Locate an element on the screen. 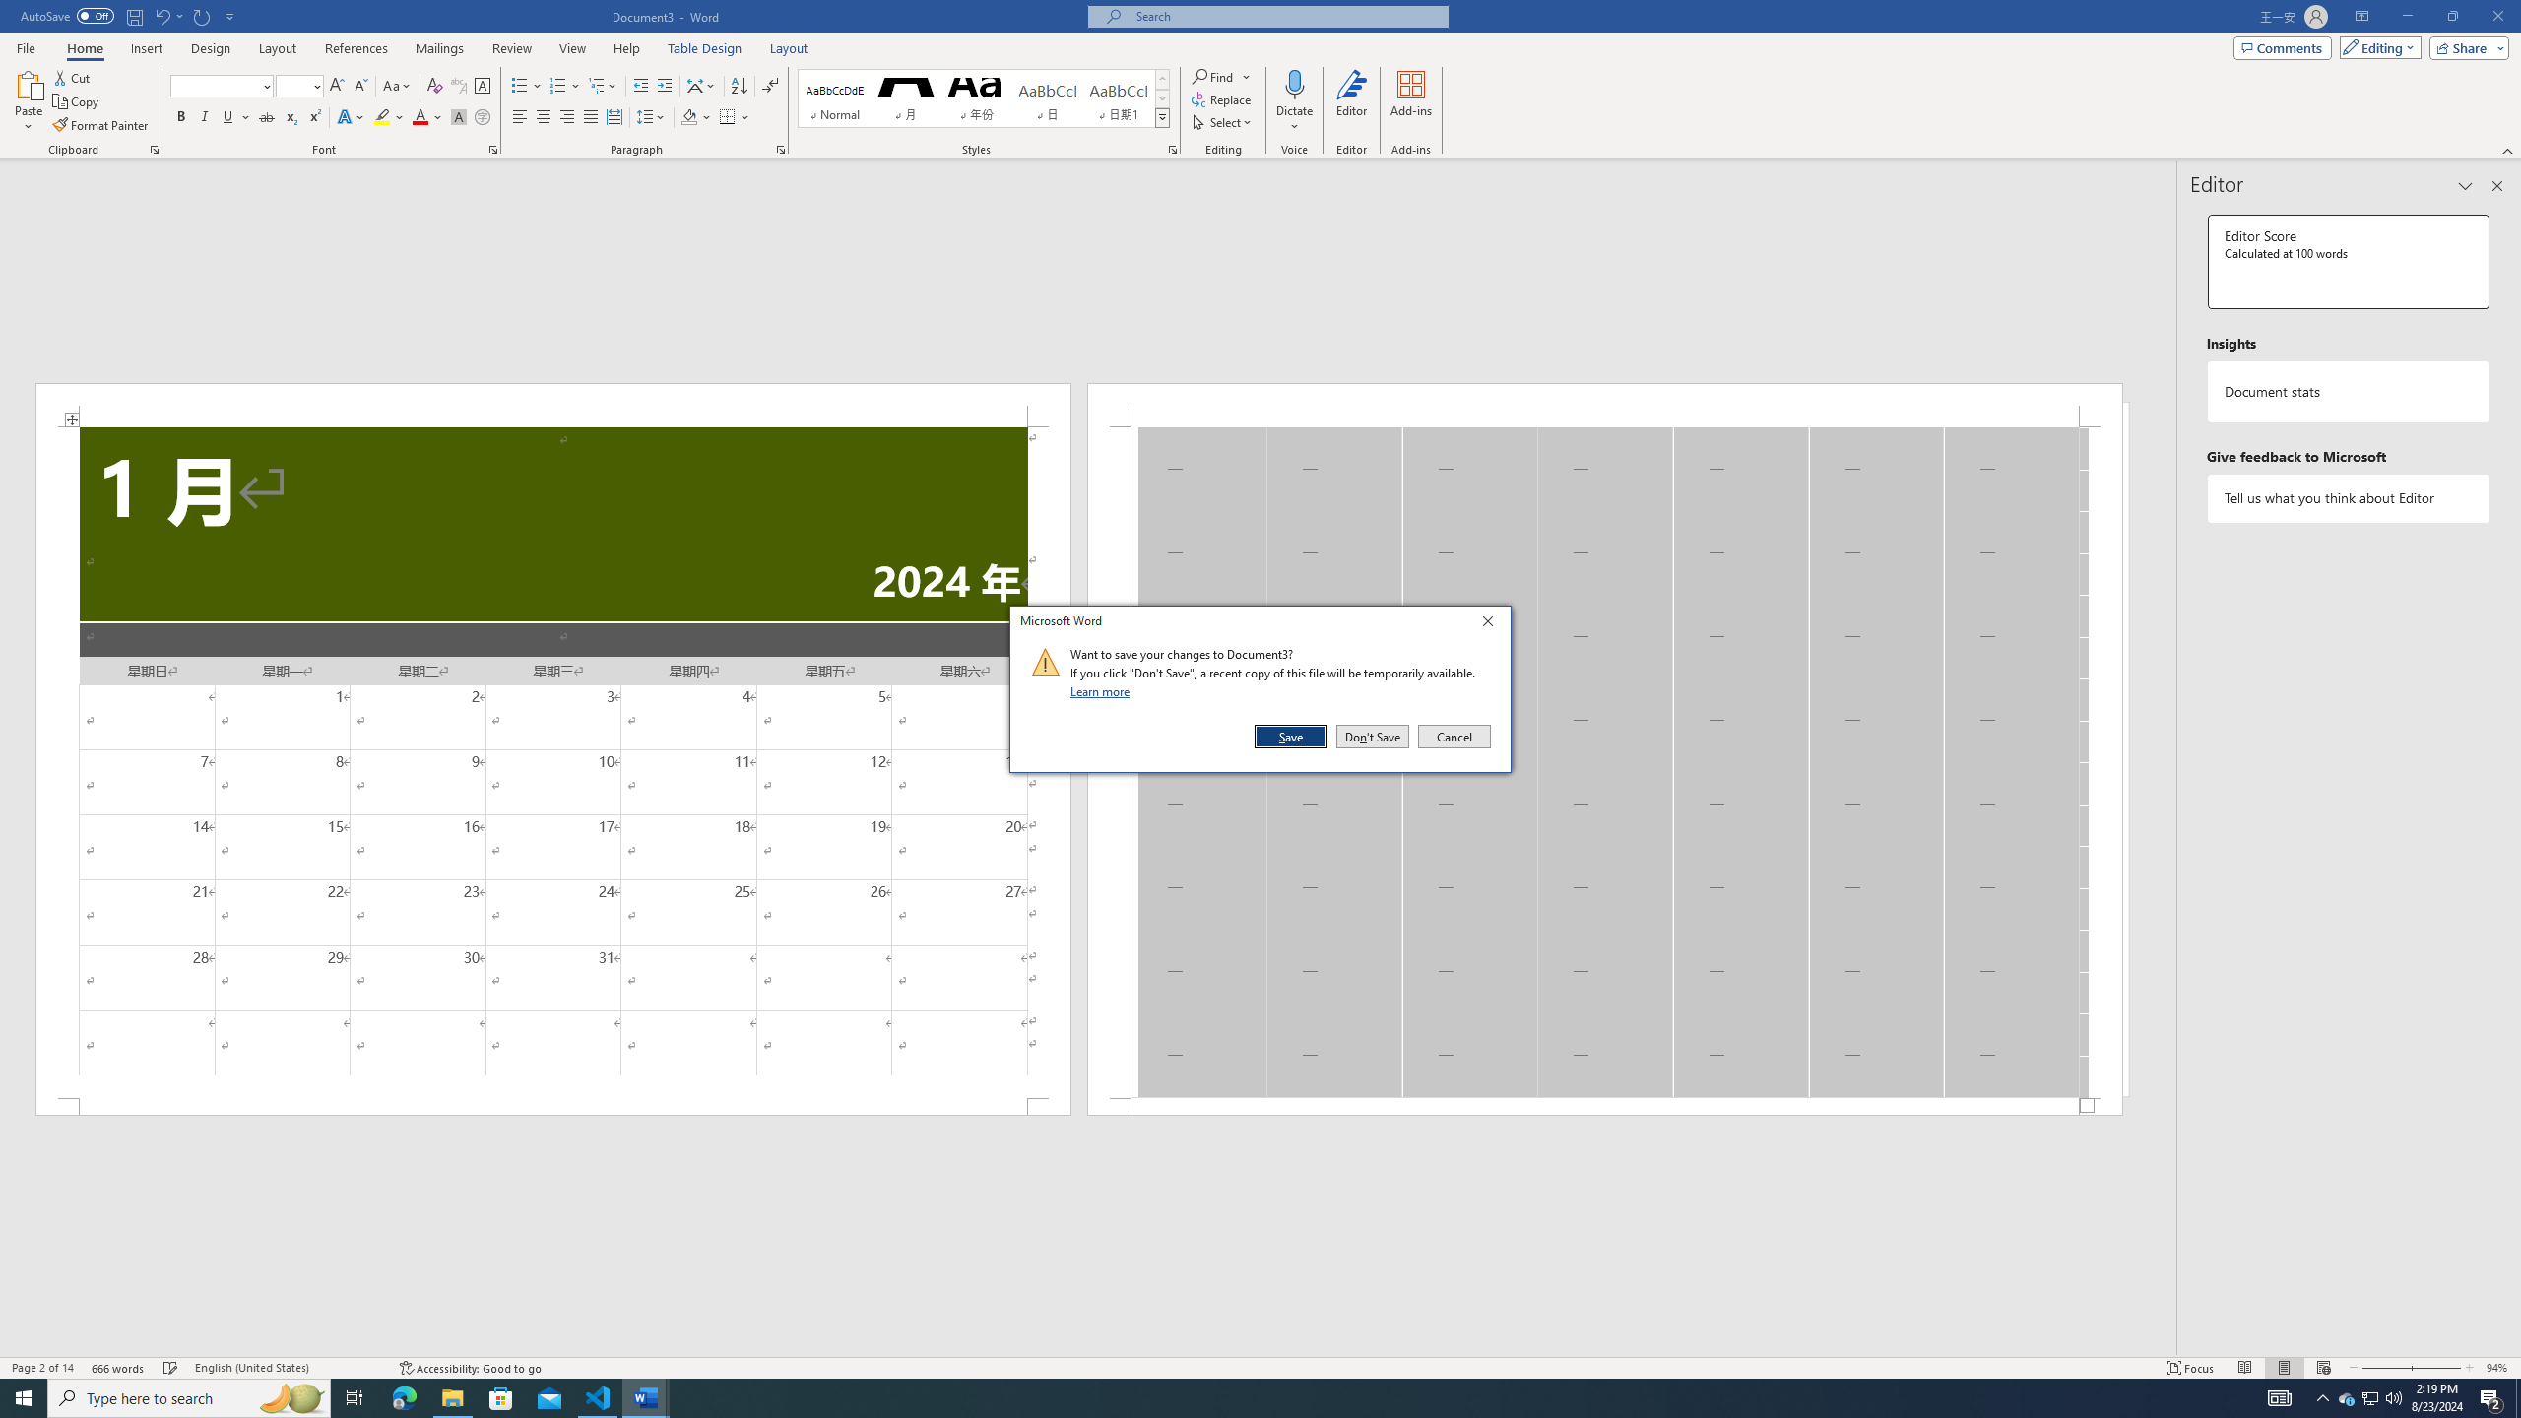 Image resolution: width=2521 pixels, height=1418 pixels. Text Highlight Color Yellow is located at coordinates (382, 118).